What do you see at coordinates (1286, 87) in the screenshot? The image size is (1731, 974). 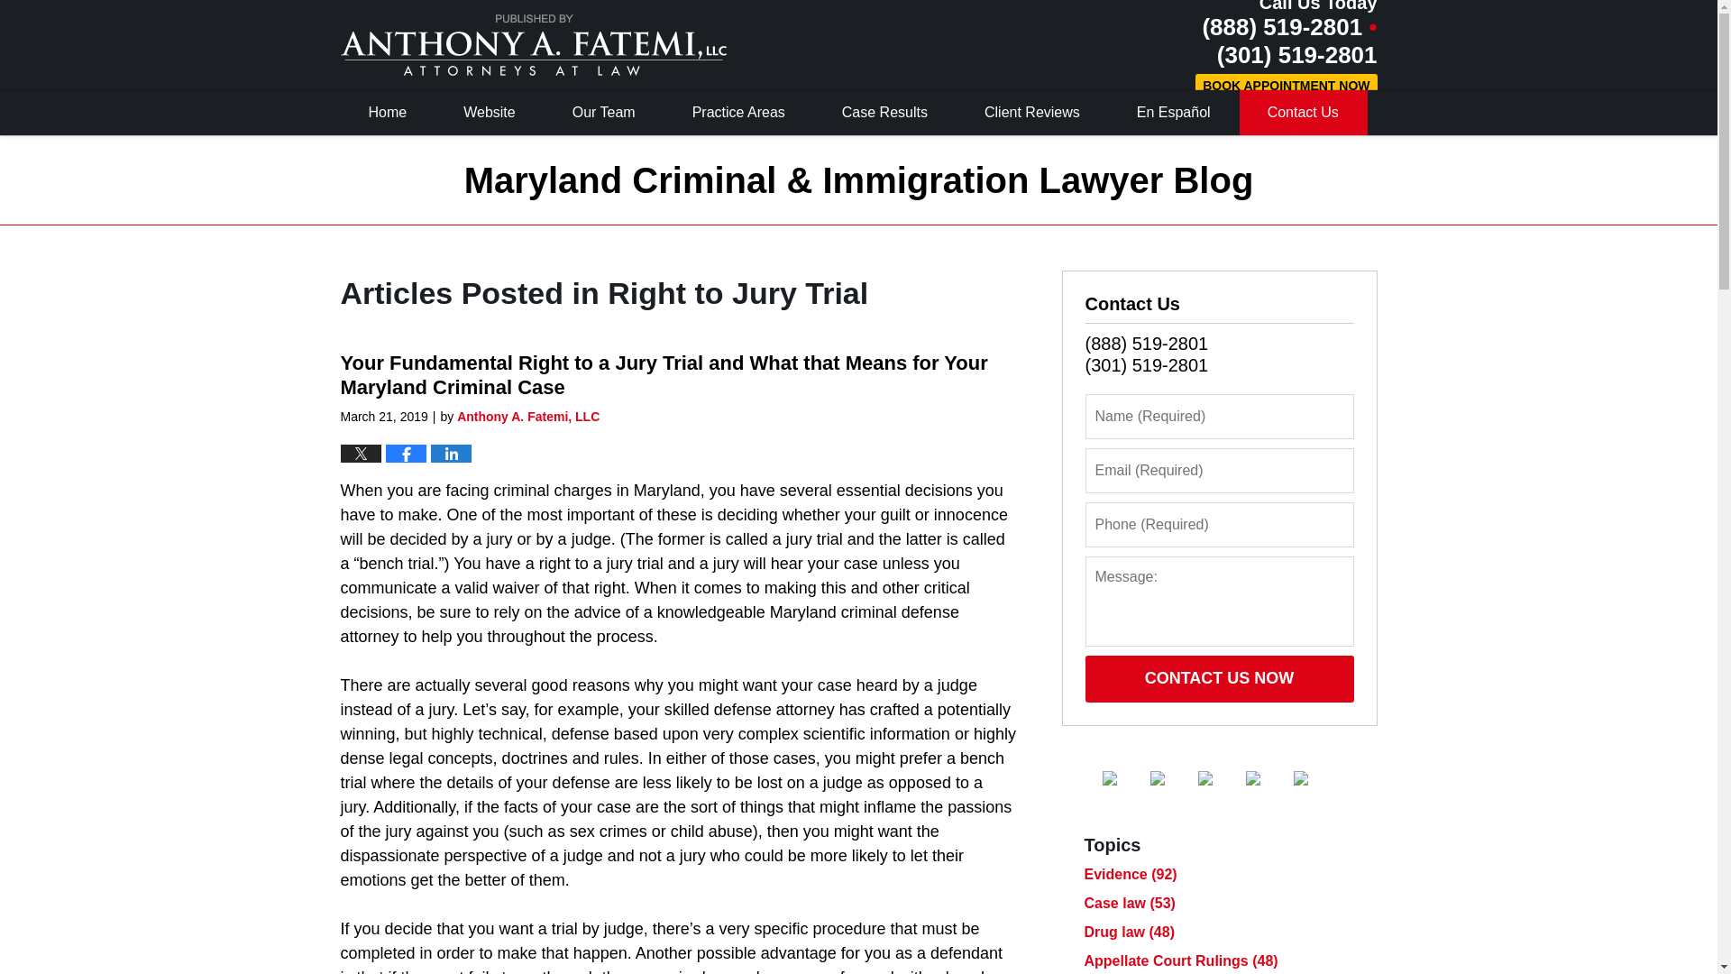 I see `BOOK APPOINTMENT NOW` at bounding box center [1286, 87].